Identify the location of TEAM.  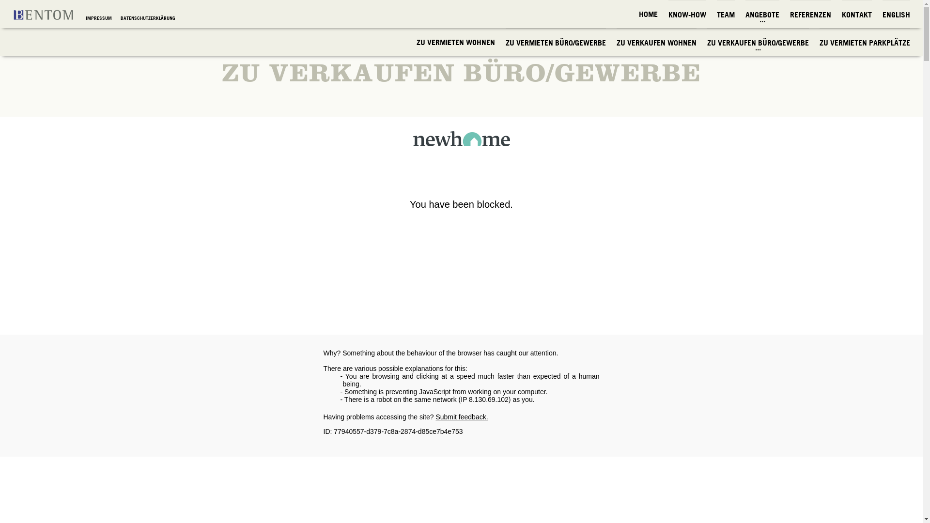
(726, 15).